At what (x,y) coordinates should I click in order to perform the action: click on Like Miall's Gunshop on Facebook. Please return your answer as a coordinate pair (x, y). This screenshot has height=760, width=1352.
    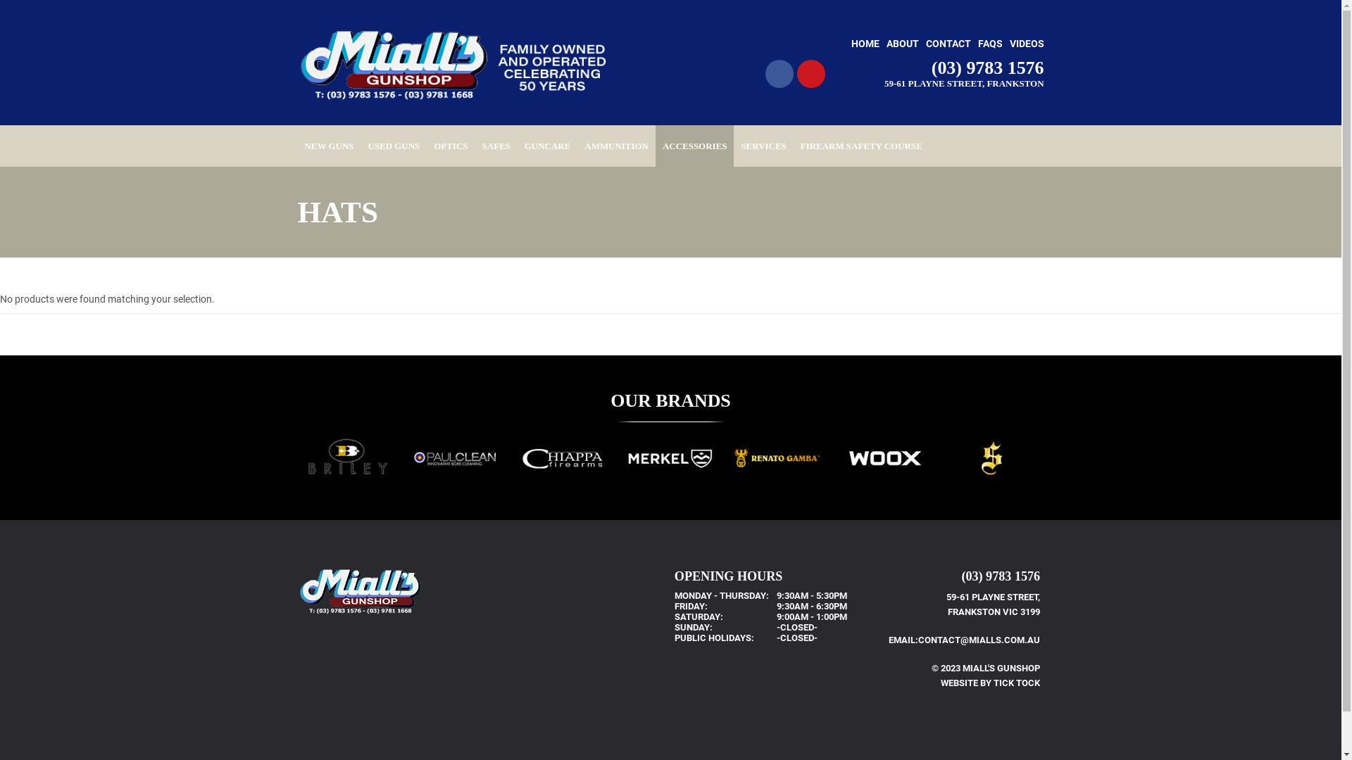
    Looking at the image, I should click on (779, 74).